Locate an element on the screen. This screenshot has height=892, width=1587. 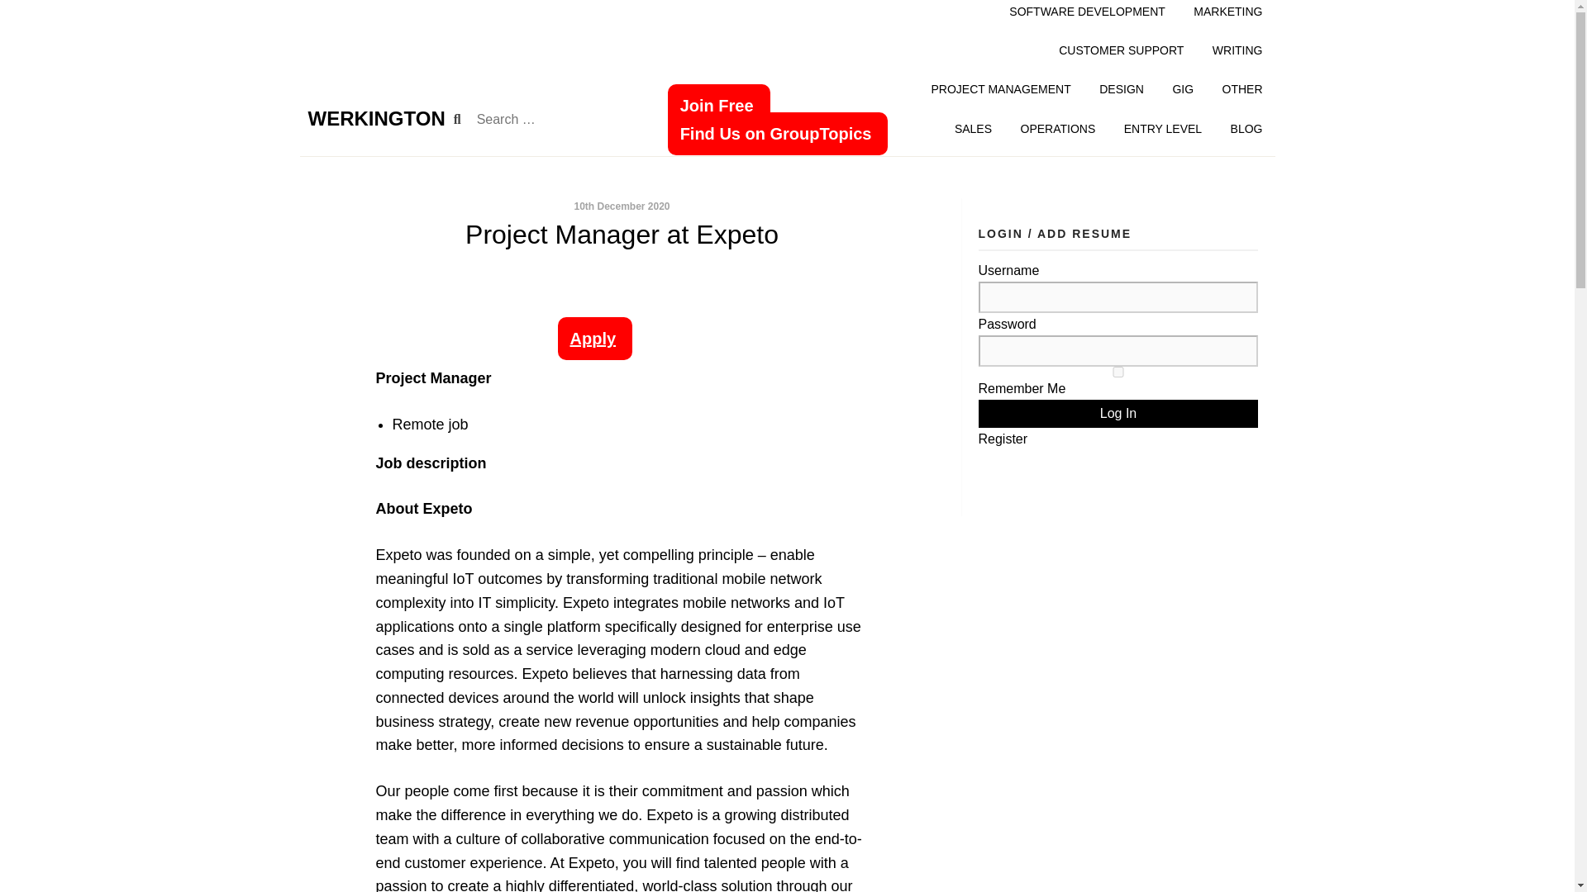
OPERATIONS is located at coordinates (1057, 129).